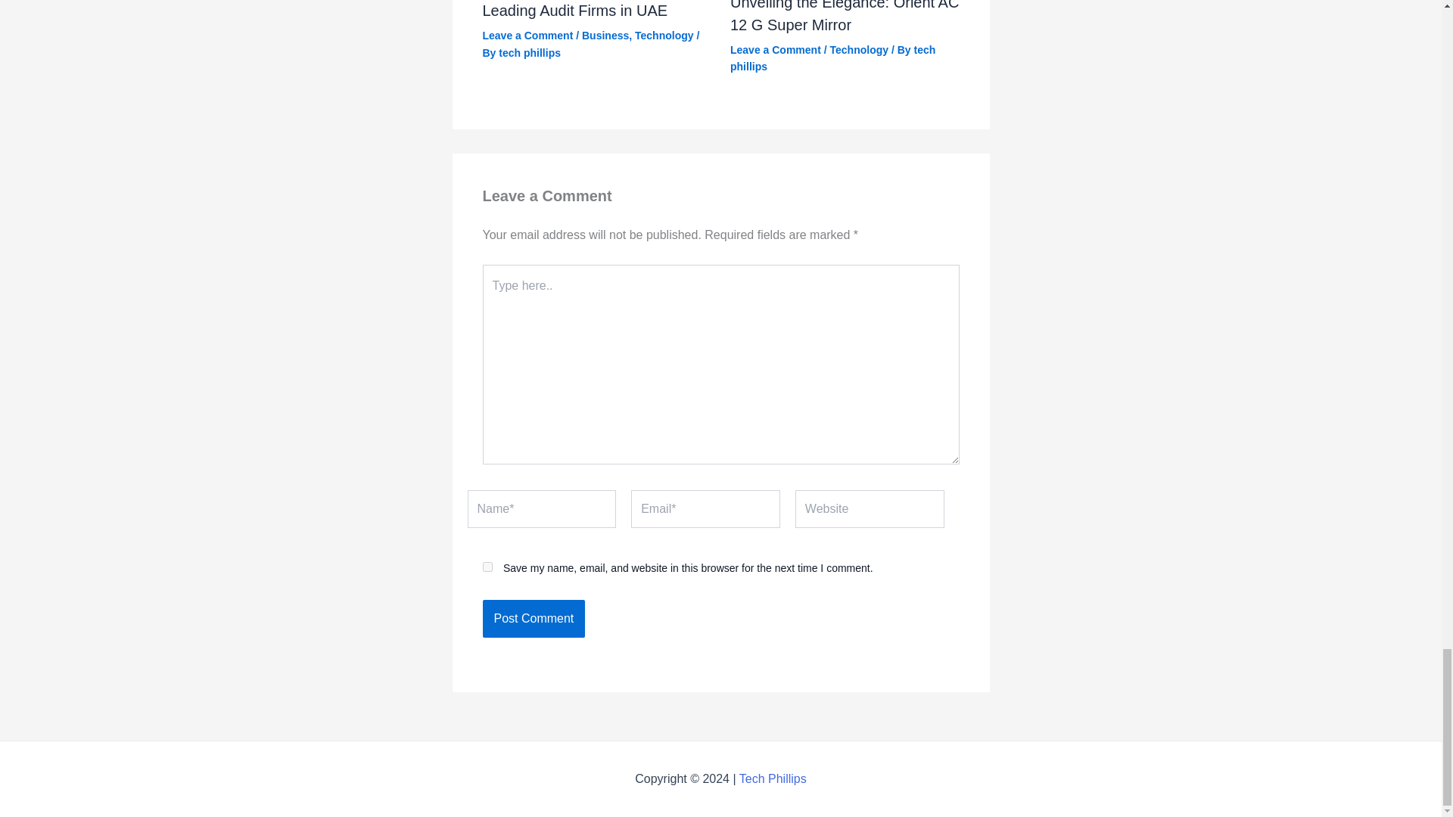  Describe the element at coordinates (487, 567) in the screenshot. I see `yes` at that location.